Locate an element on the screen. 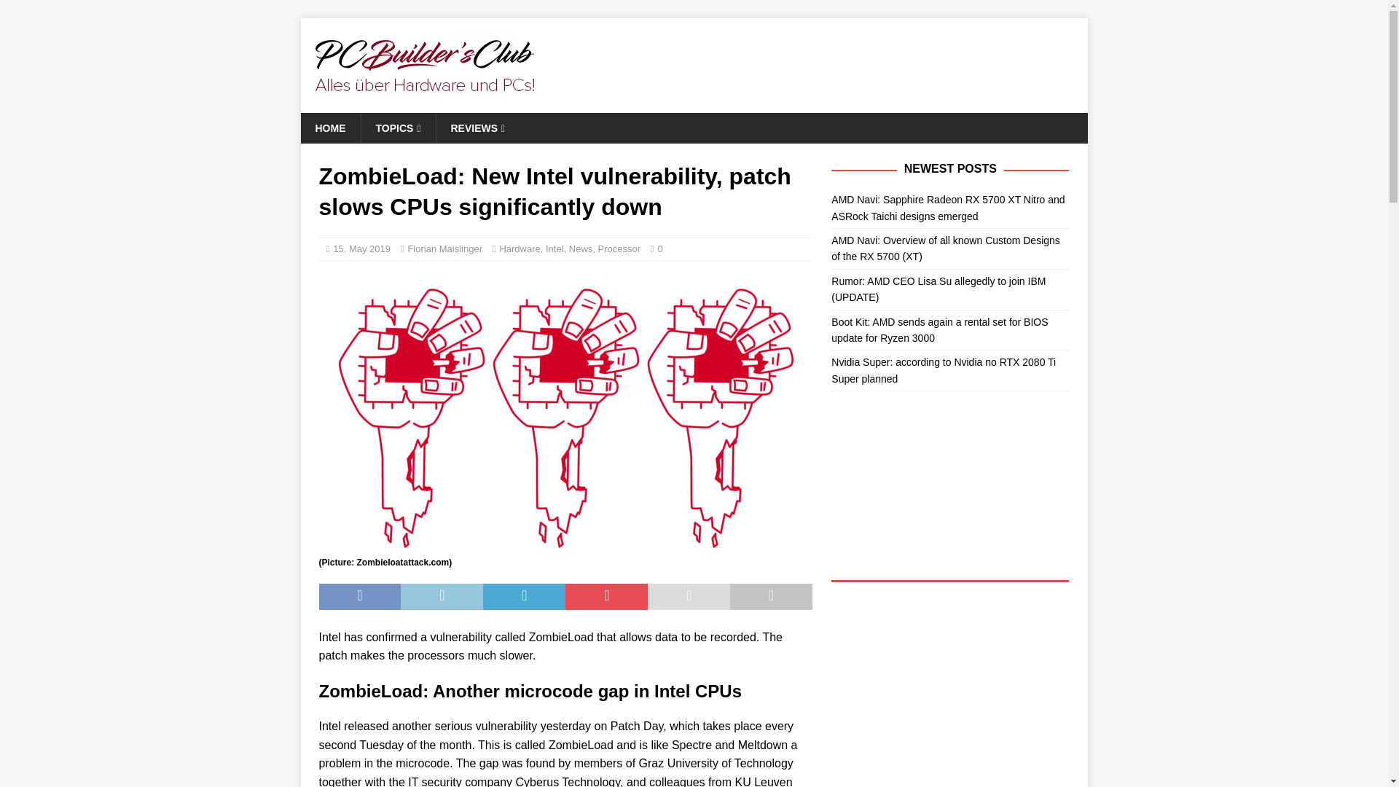 The image size is (1399, 787). 15. May 2019 is located at coordinates (361, 248).